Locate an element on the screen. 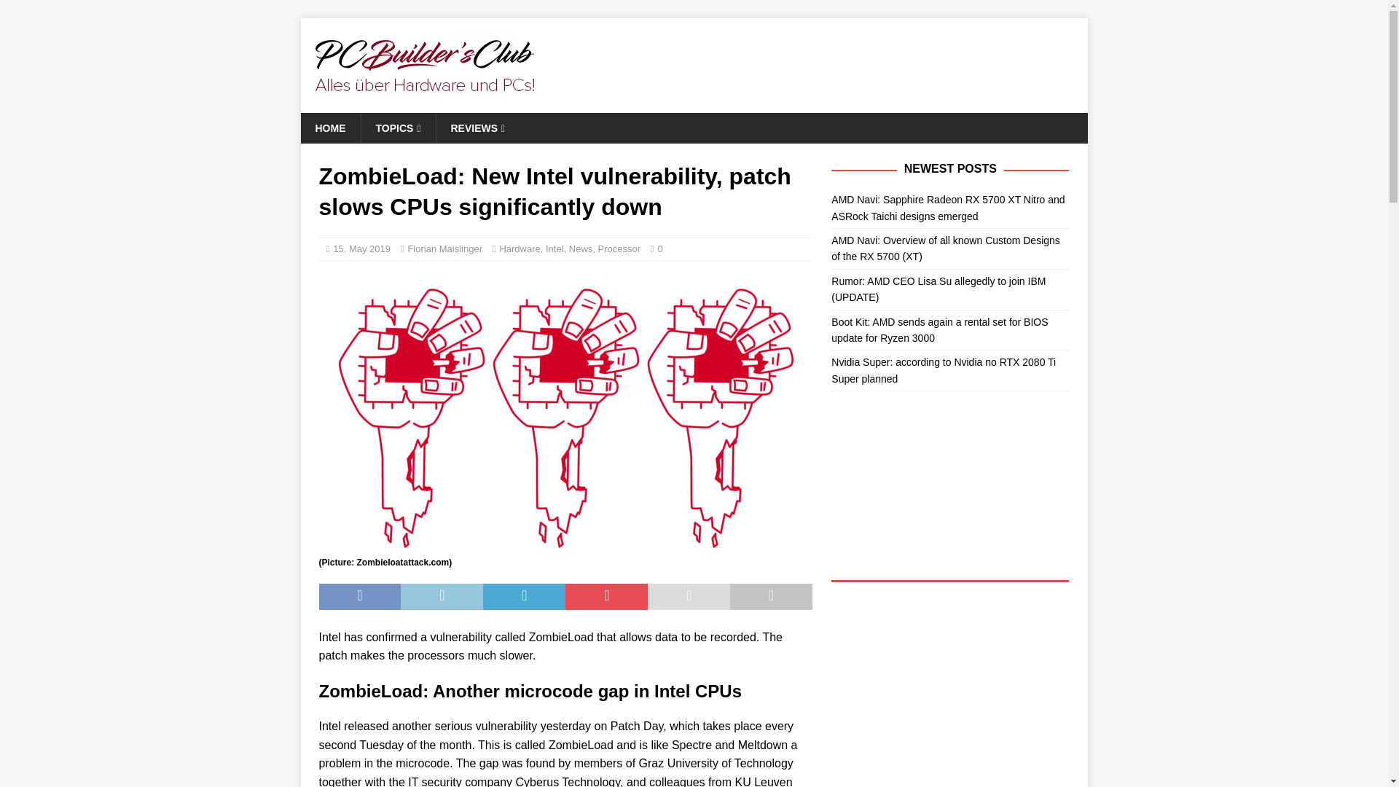 The image size is (1399, 787). 15. May 2019 is located at coordinates (361, 248).